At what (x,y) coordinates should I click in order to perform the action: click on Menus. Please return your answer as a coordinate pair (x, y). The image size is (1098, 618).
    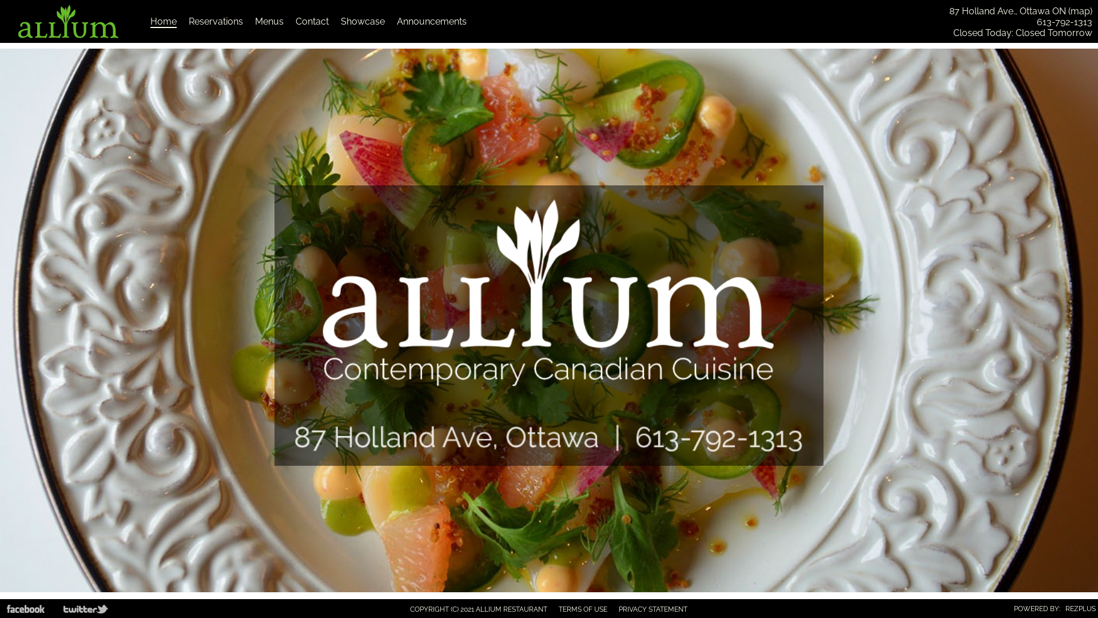
    Looking at the image, I should click on (269, 22).